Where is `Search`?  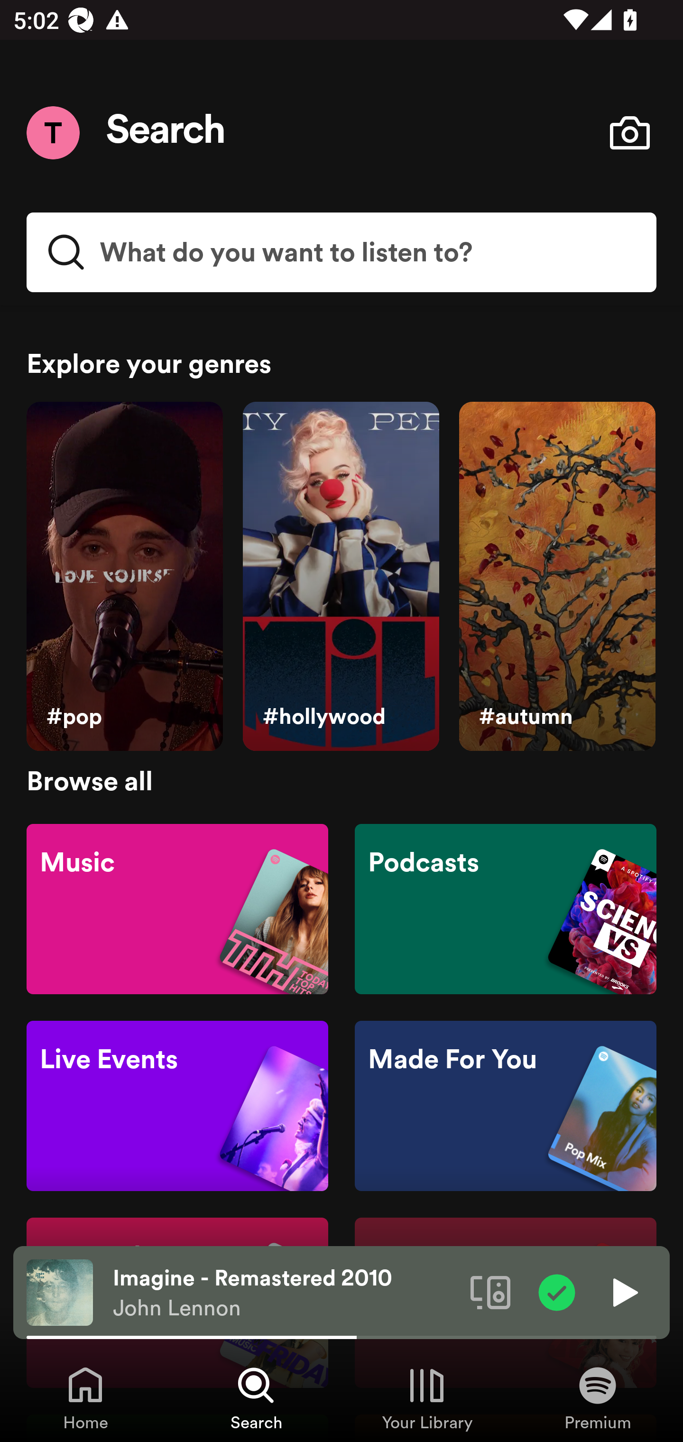
Search is located at coordinates (166, 133).